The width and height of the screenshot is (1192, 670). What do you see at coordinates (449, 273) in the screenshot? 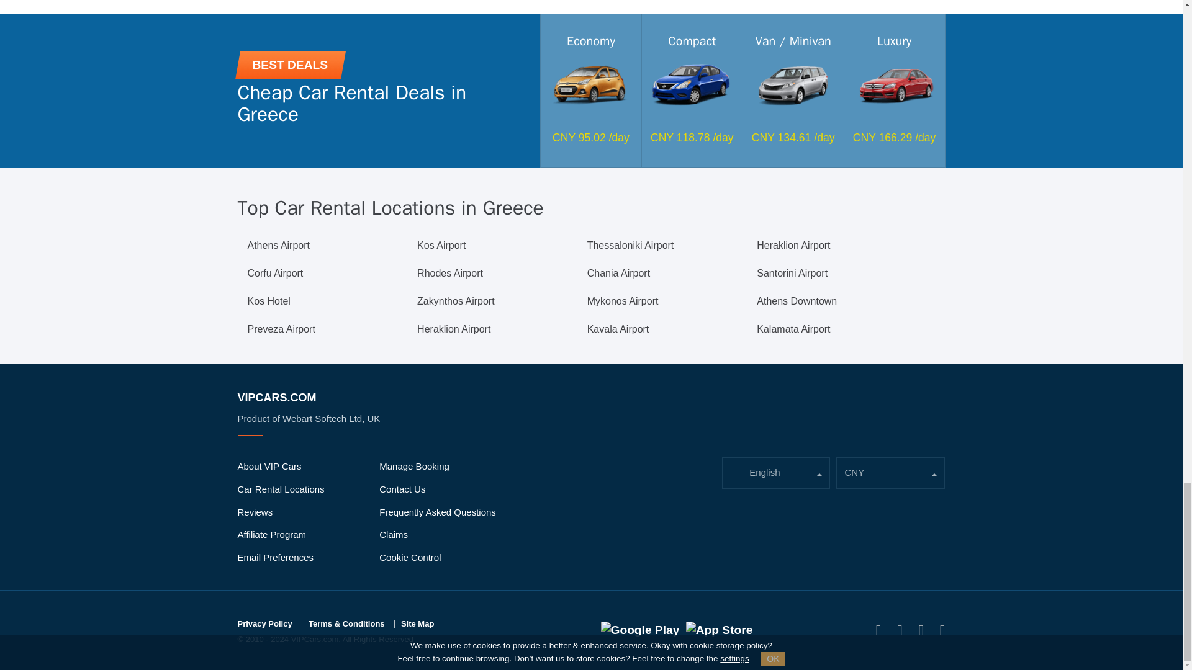
I see `Rhodes Airport` at bounding box center [449, 273].